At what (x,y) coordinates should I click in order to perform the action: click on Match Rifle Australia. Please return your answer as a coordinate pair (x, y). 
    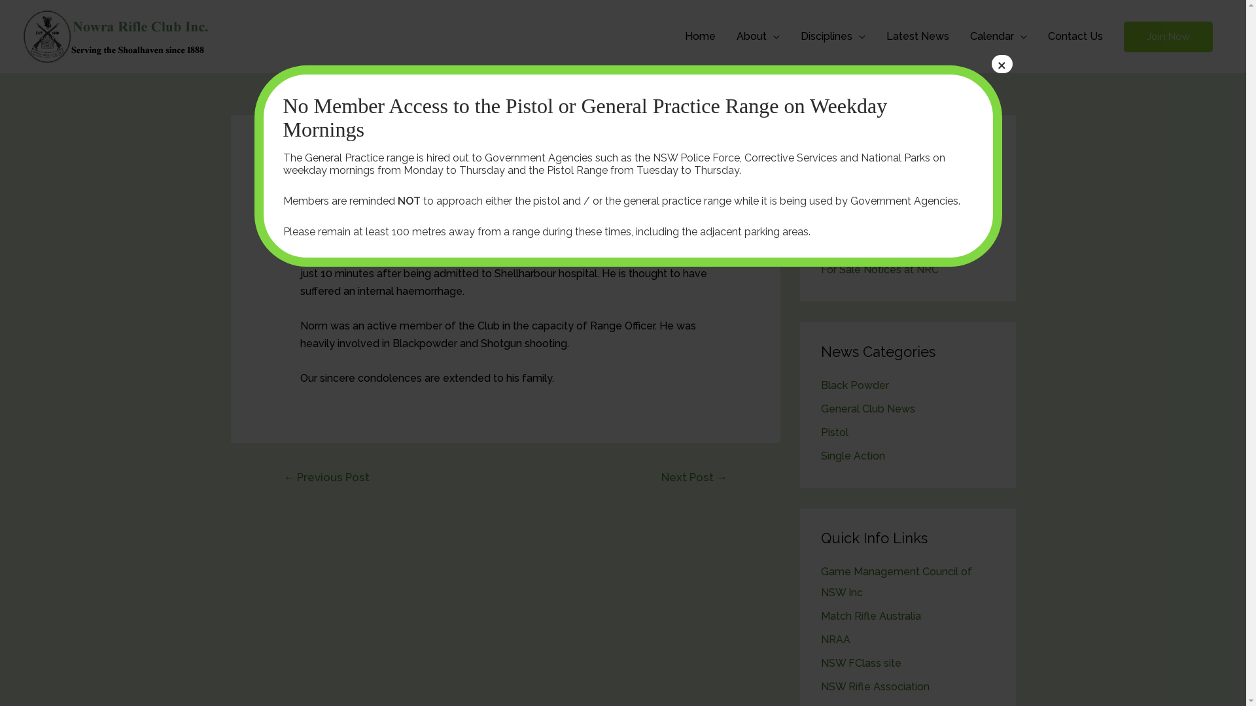
    Looking at the image, I should click on (870, 616).